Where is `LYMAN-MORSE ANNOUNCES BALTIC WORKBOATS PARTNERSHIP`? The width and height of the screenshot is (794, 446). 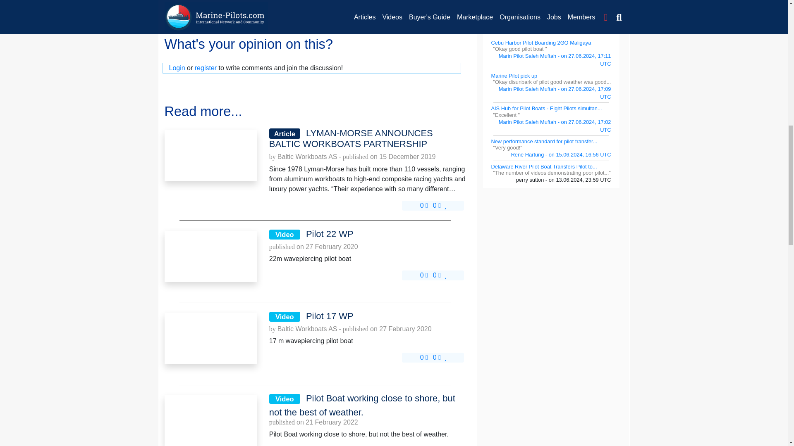
LYMAN-MORSE ANNOUNCES BALTIC WORKBOATS PARTNERSHIP is located at coordinates (368, 139).